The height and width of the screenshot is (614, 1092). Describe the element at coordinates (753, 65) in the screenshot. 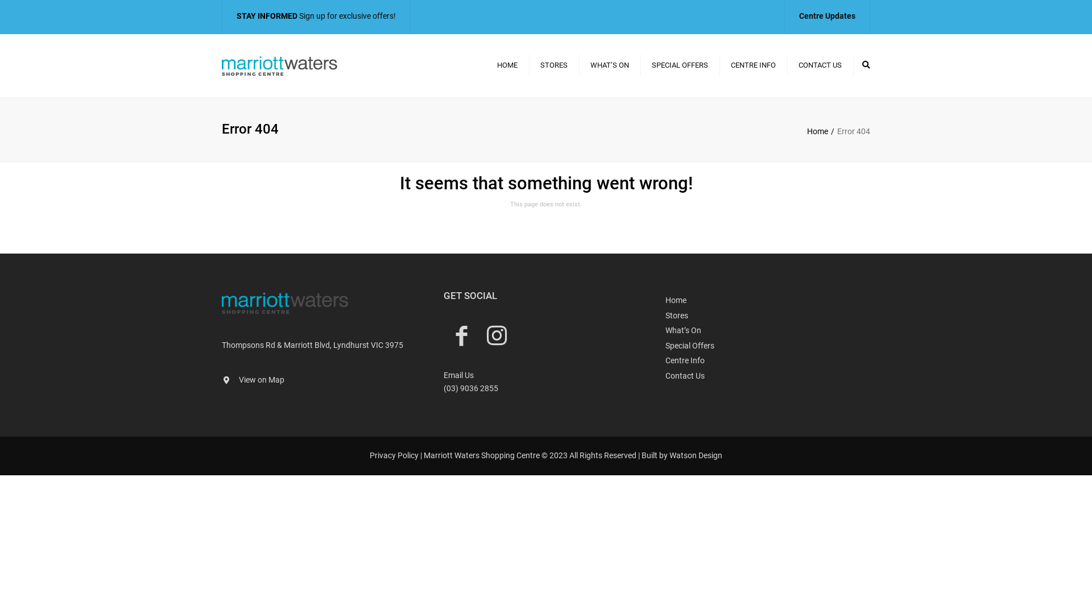

I see `CENTRE INFO` at that location.